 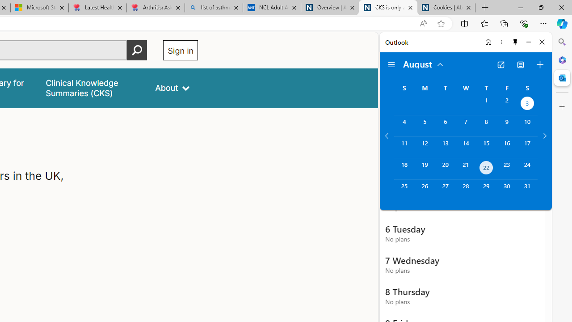 What do you see at coordinates (425, 126) in the screenshot?
I see `Monday, August 5, 2024. ` at bounding box center [425, 126].